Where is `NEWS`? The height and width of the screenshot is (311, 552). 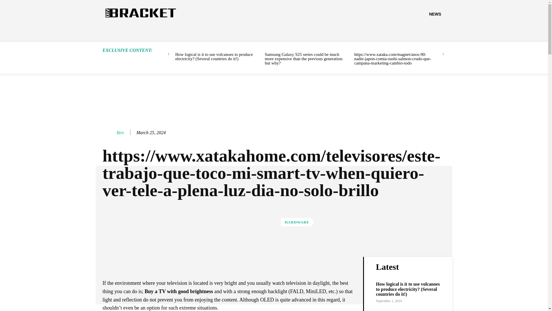
NEWS is located at coordinates (435, 14).